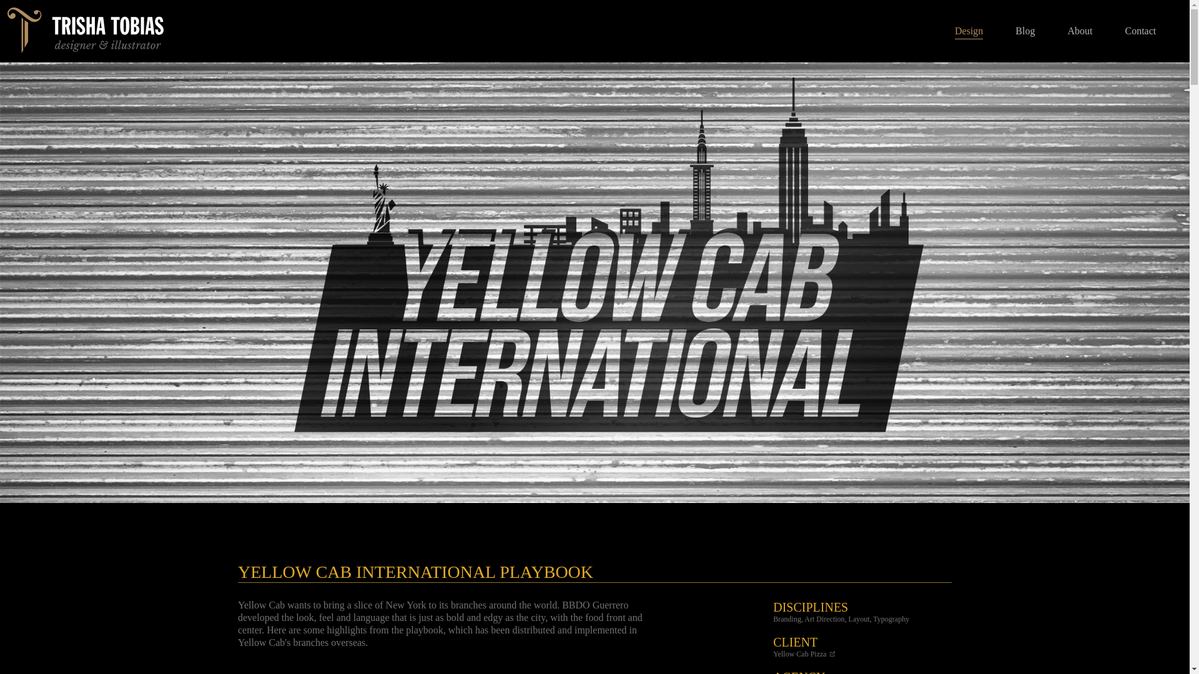  I want to click on Design, so click(969, 32).